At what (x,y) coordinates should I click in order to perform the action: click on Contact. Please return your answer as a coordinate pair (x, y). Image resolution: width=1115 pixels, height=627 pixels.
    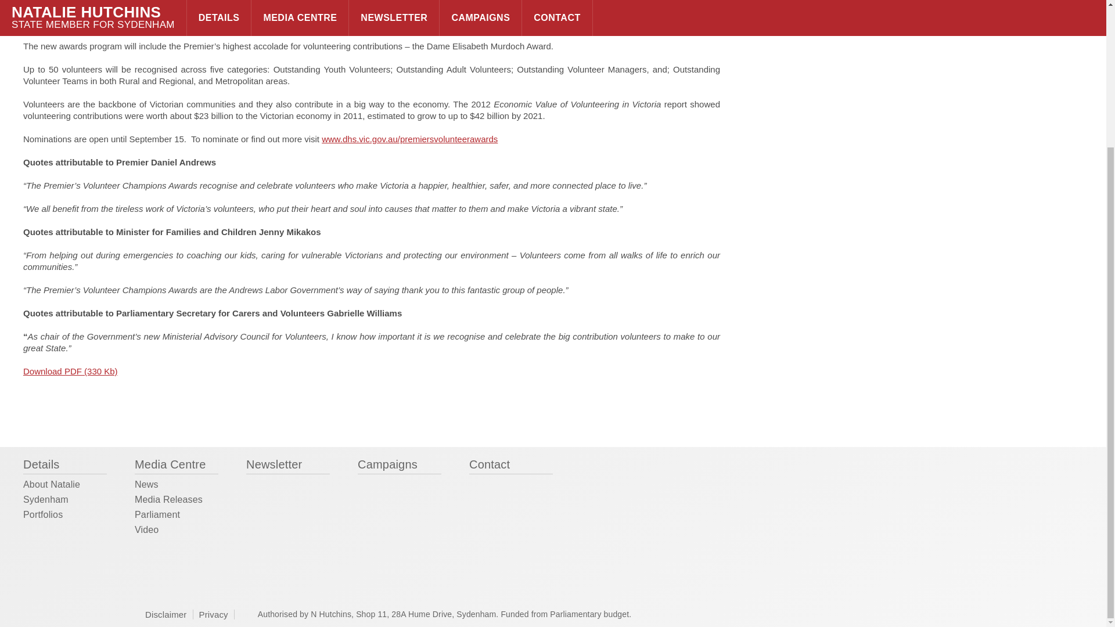
    Looking at the image, I should click on (511, 466).